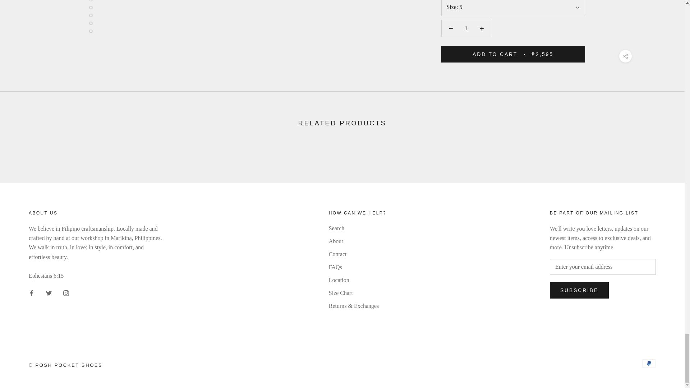 This screenshot has width=690, height=388. Describe the element at coordinates (649, 364) in the screenshot. I see `PayPal` at that location.